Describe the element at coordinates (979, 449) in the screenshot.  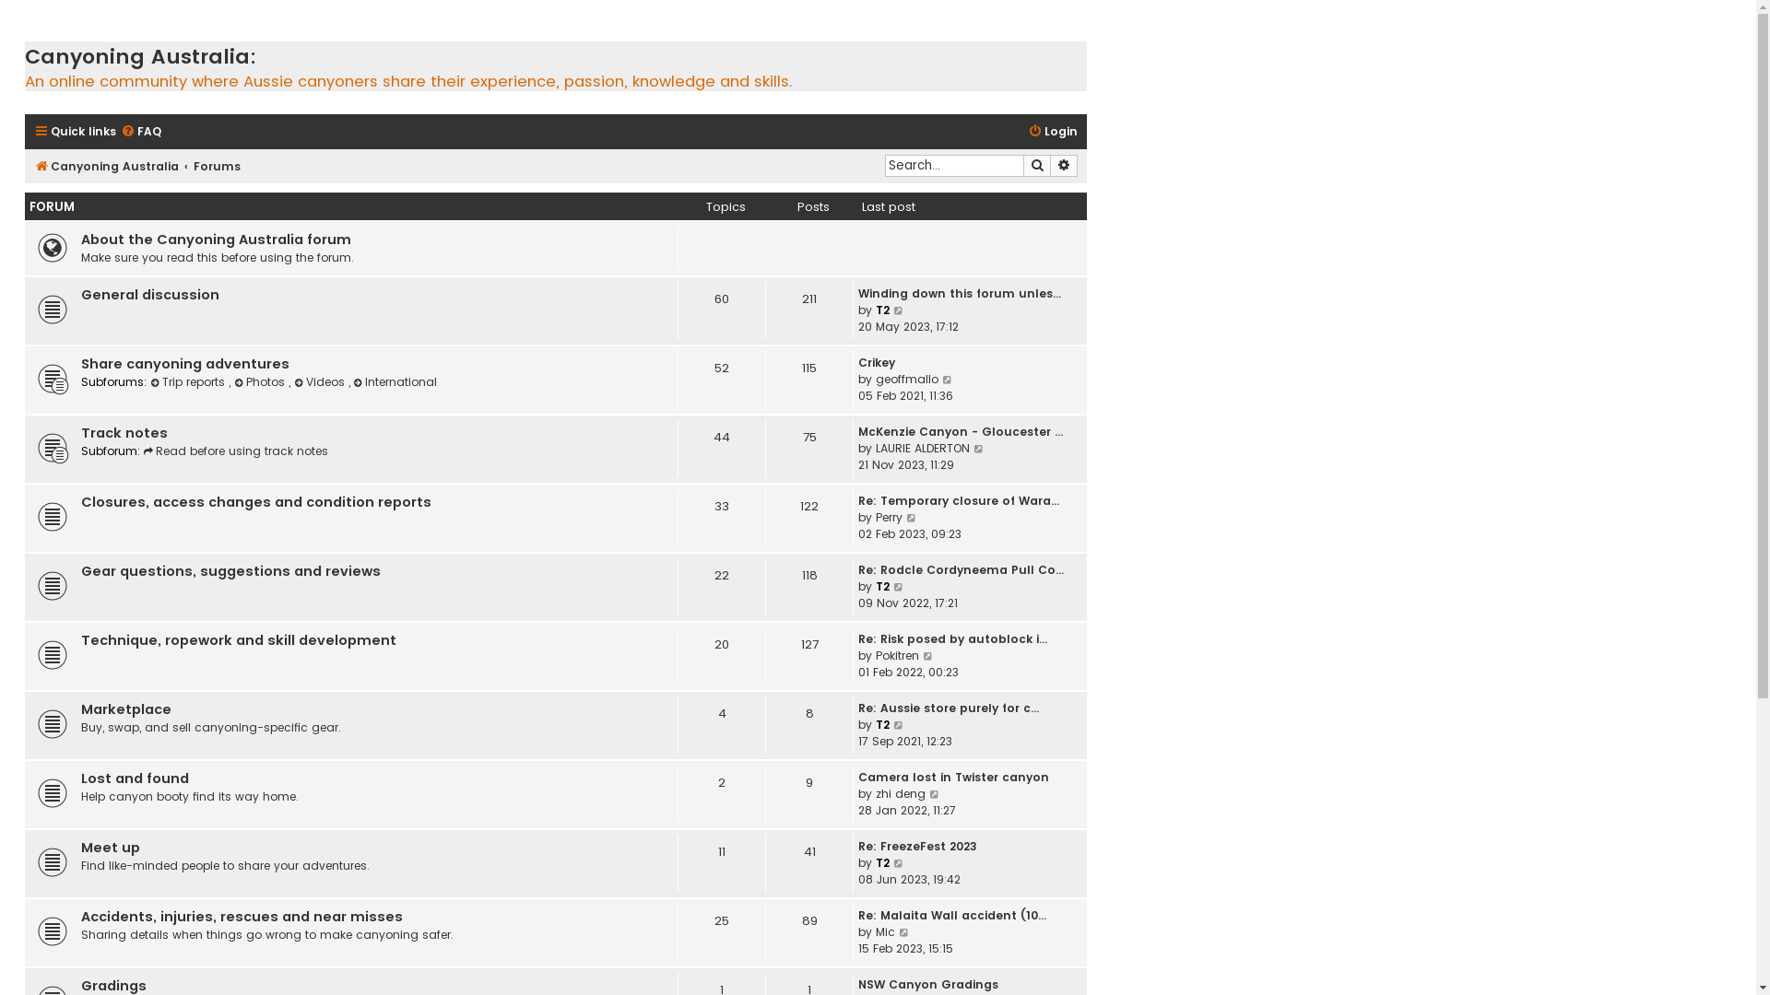
I see `View the latest post` at that location.